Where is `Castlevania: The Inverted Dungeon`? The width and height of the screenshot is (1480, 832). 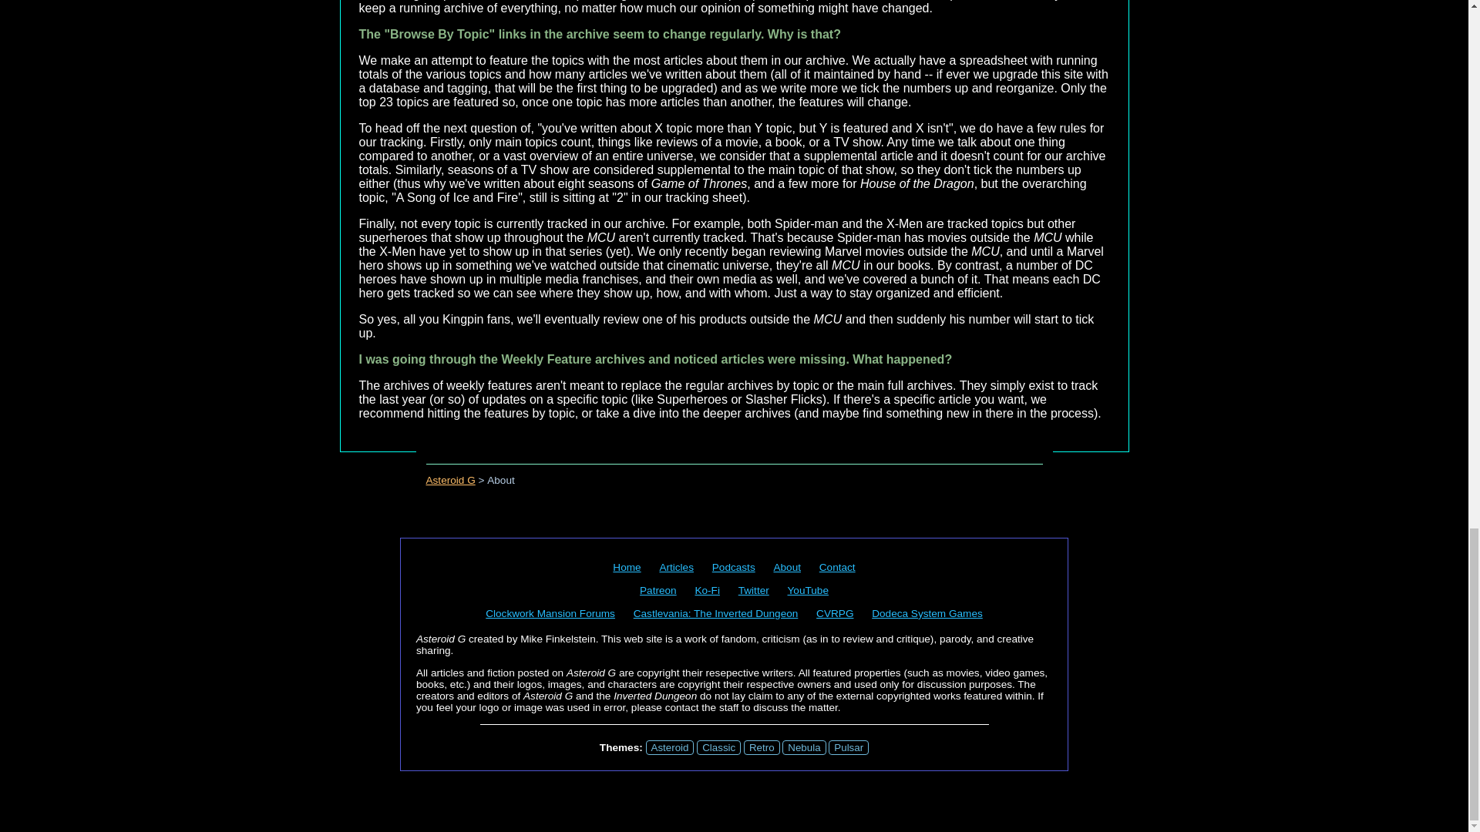
Castlevania: The Inverted Dungeon is located at coordinates (715, 613).